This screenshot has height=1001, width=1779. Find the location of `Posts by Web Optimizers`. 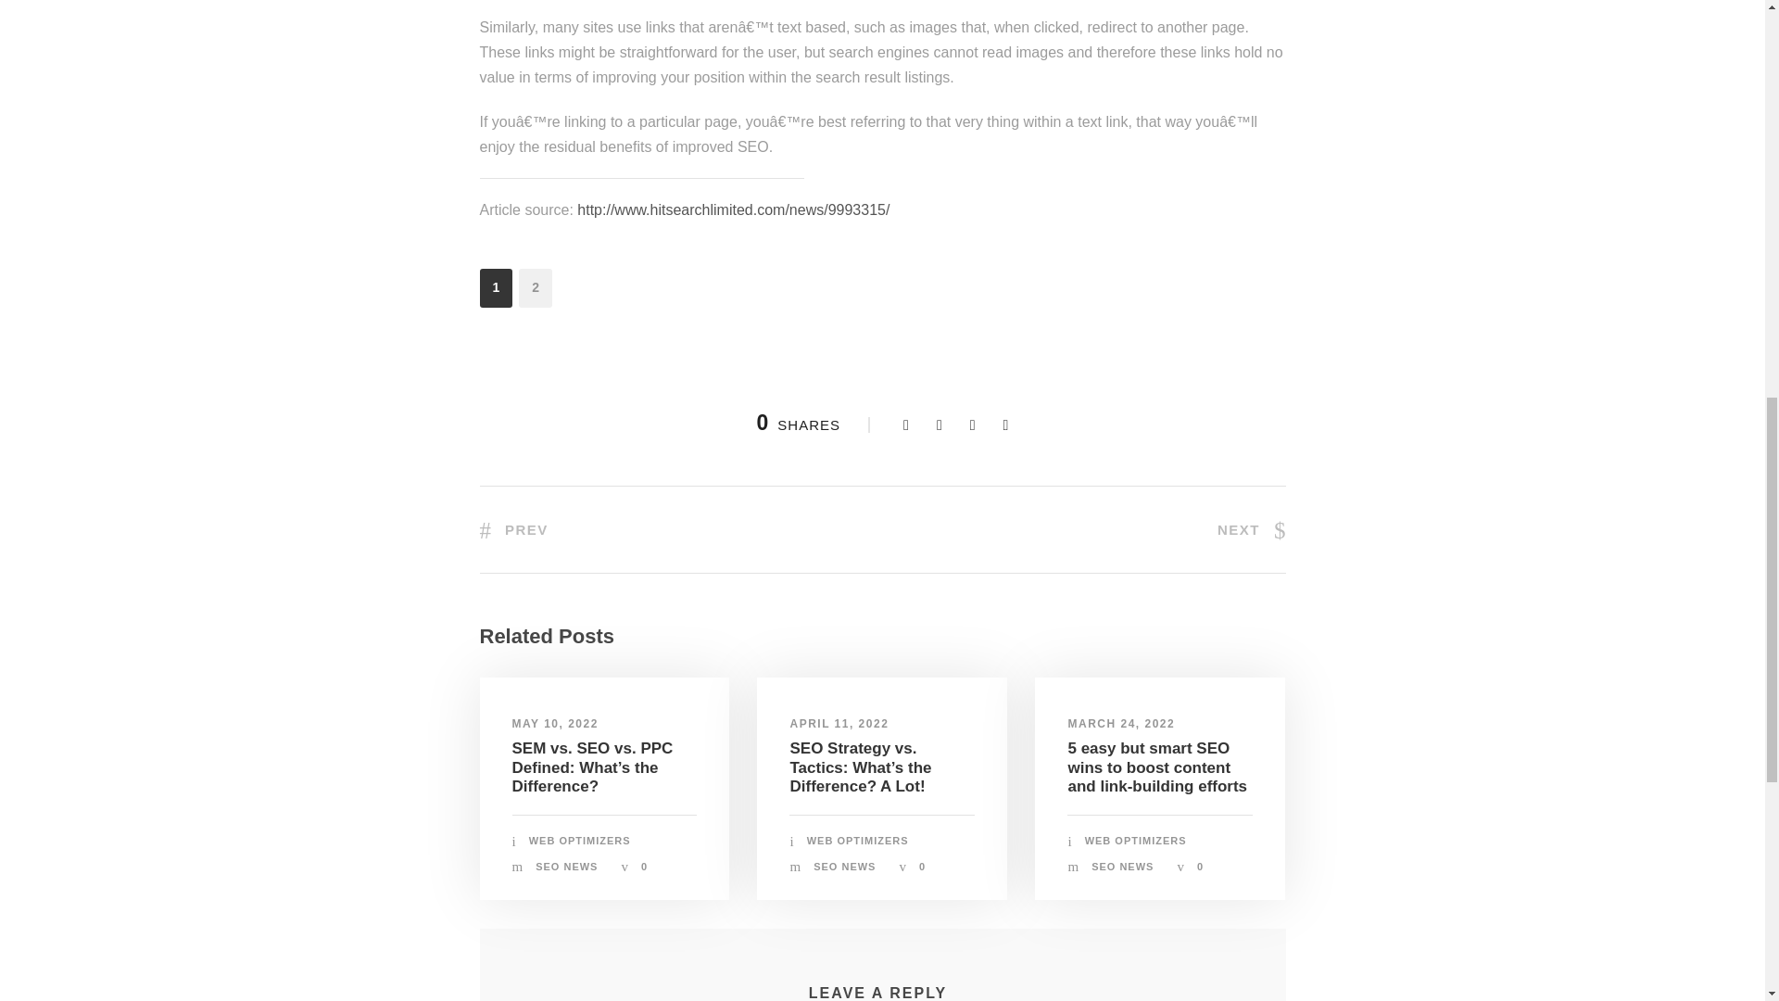

Posts by Web Optimizers is located at coordinates (1136, 840).